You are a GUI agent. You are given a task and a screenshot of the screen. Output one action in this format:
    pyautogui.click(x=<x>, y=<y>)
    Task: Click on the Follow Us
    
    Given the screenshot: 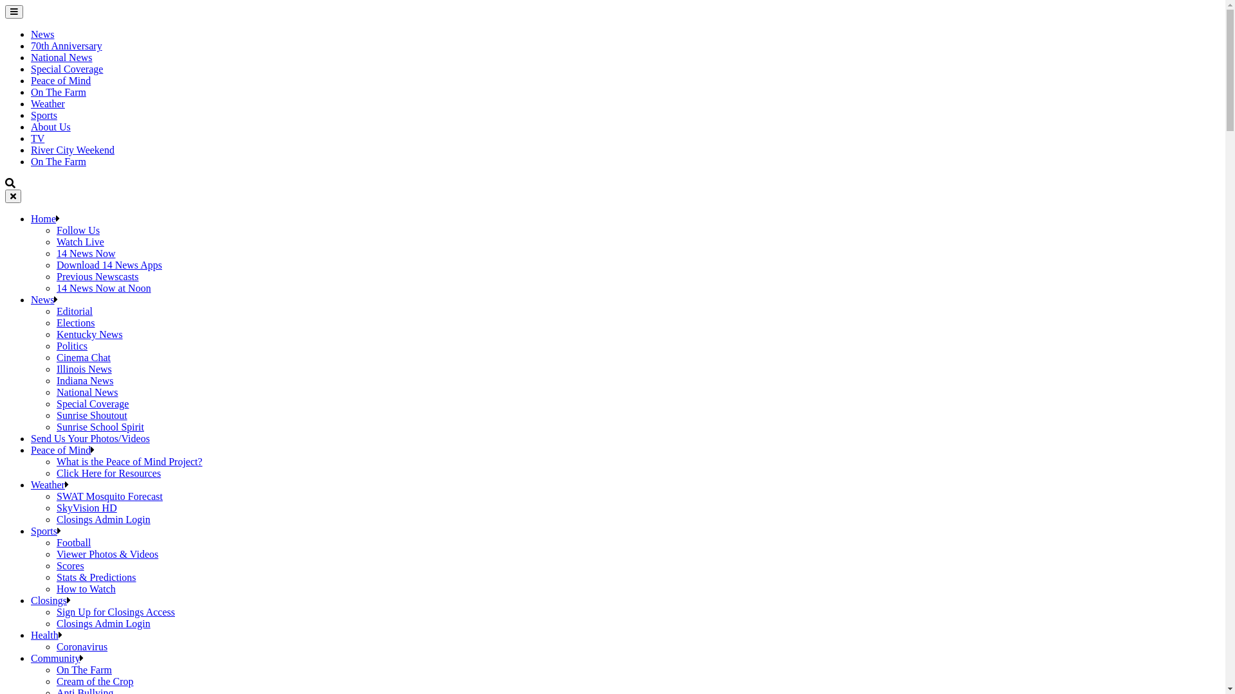 What is the action you would take?
    pyautogui.click(x=78, y=230)
    